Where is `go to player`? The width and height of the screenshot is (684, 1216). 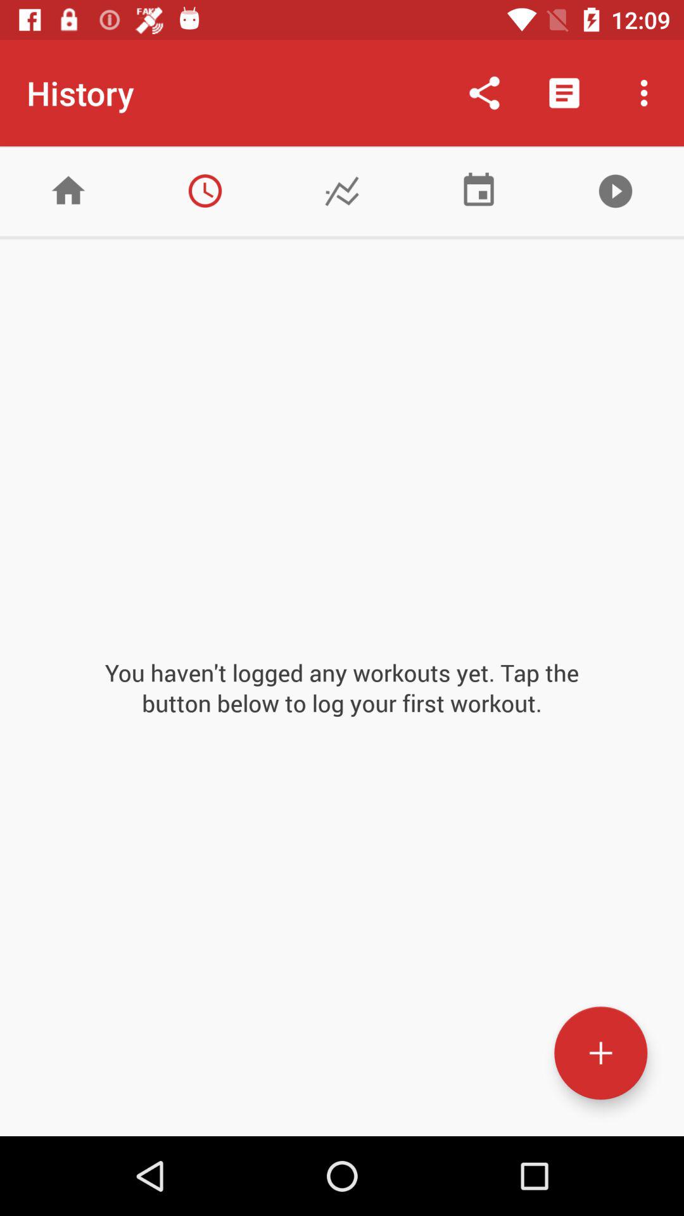
go to player is located at coordinates (616, 191).